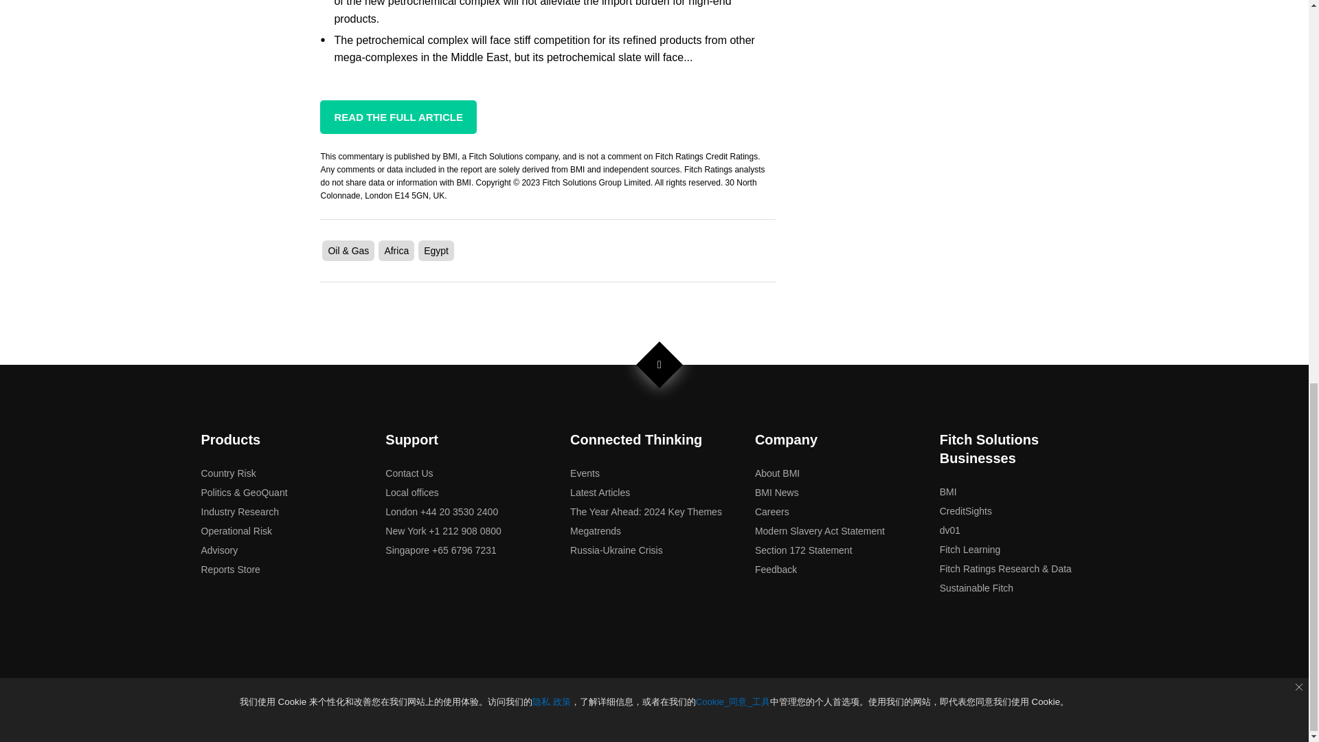  Describe the element at coordinates (408, 473) in the screenshot. I see `Contact Us` at that location.